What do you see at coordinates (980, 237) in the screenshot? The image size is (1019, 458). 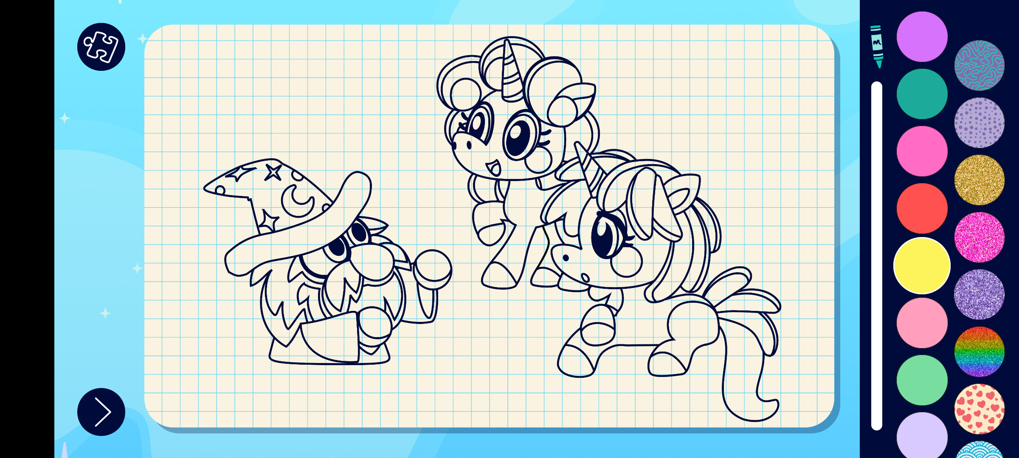 I see `coloring background` at bounding box center [980, 237].